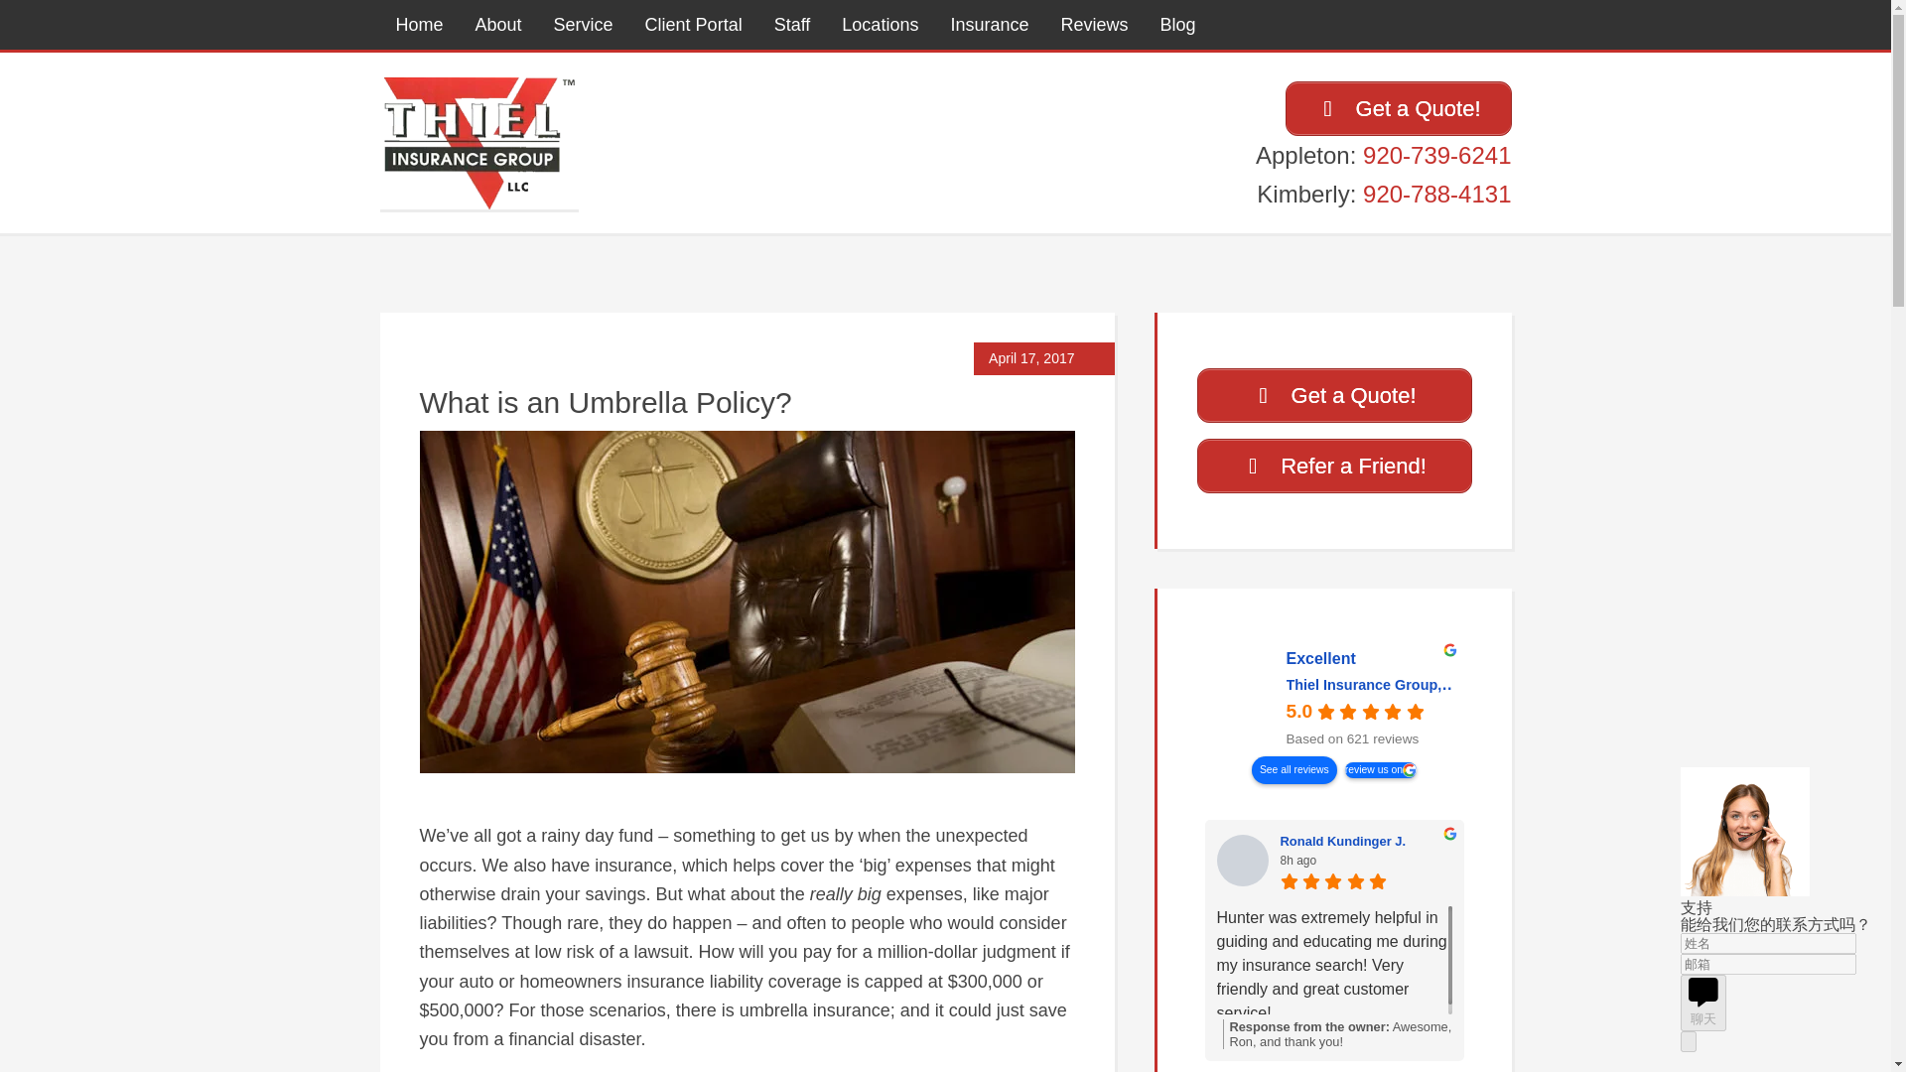 The height and width of the screenshot is (1072, 1906). I want to click on Thiel Insurance Group, LLC, so click(1249, 698).